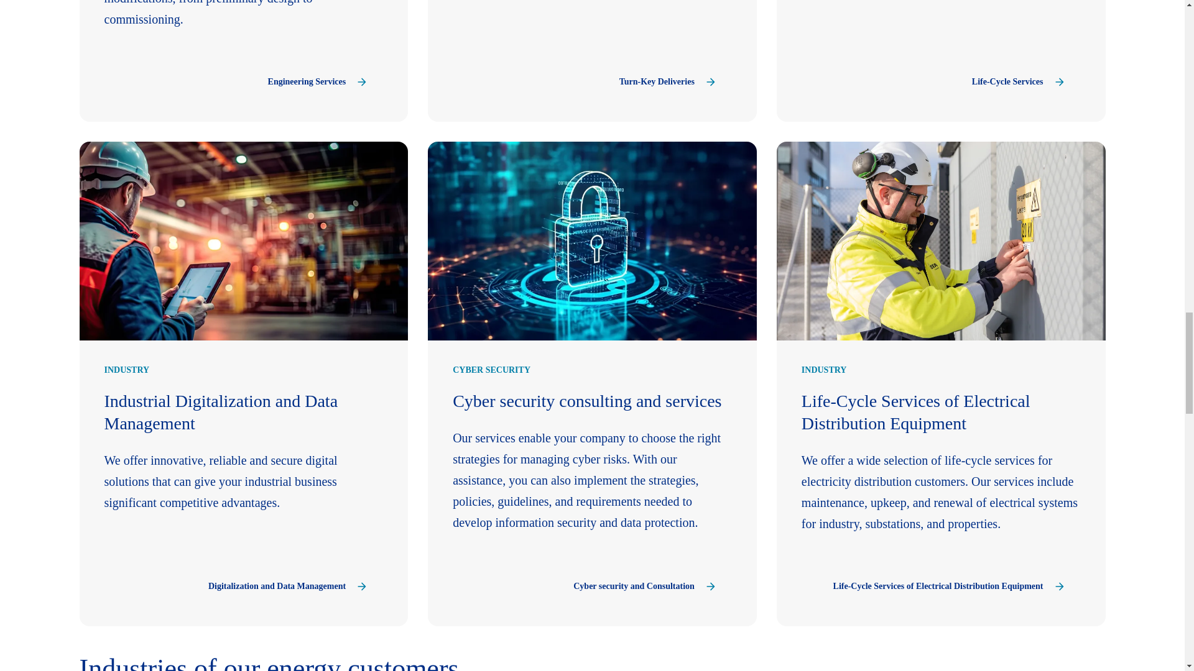  What do you see at coordinates (1019, 82) in the screenshot?
I see `Life-Cycle Services` at bounding box center [1019, 82].